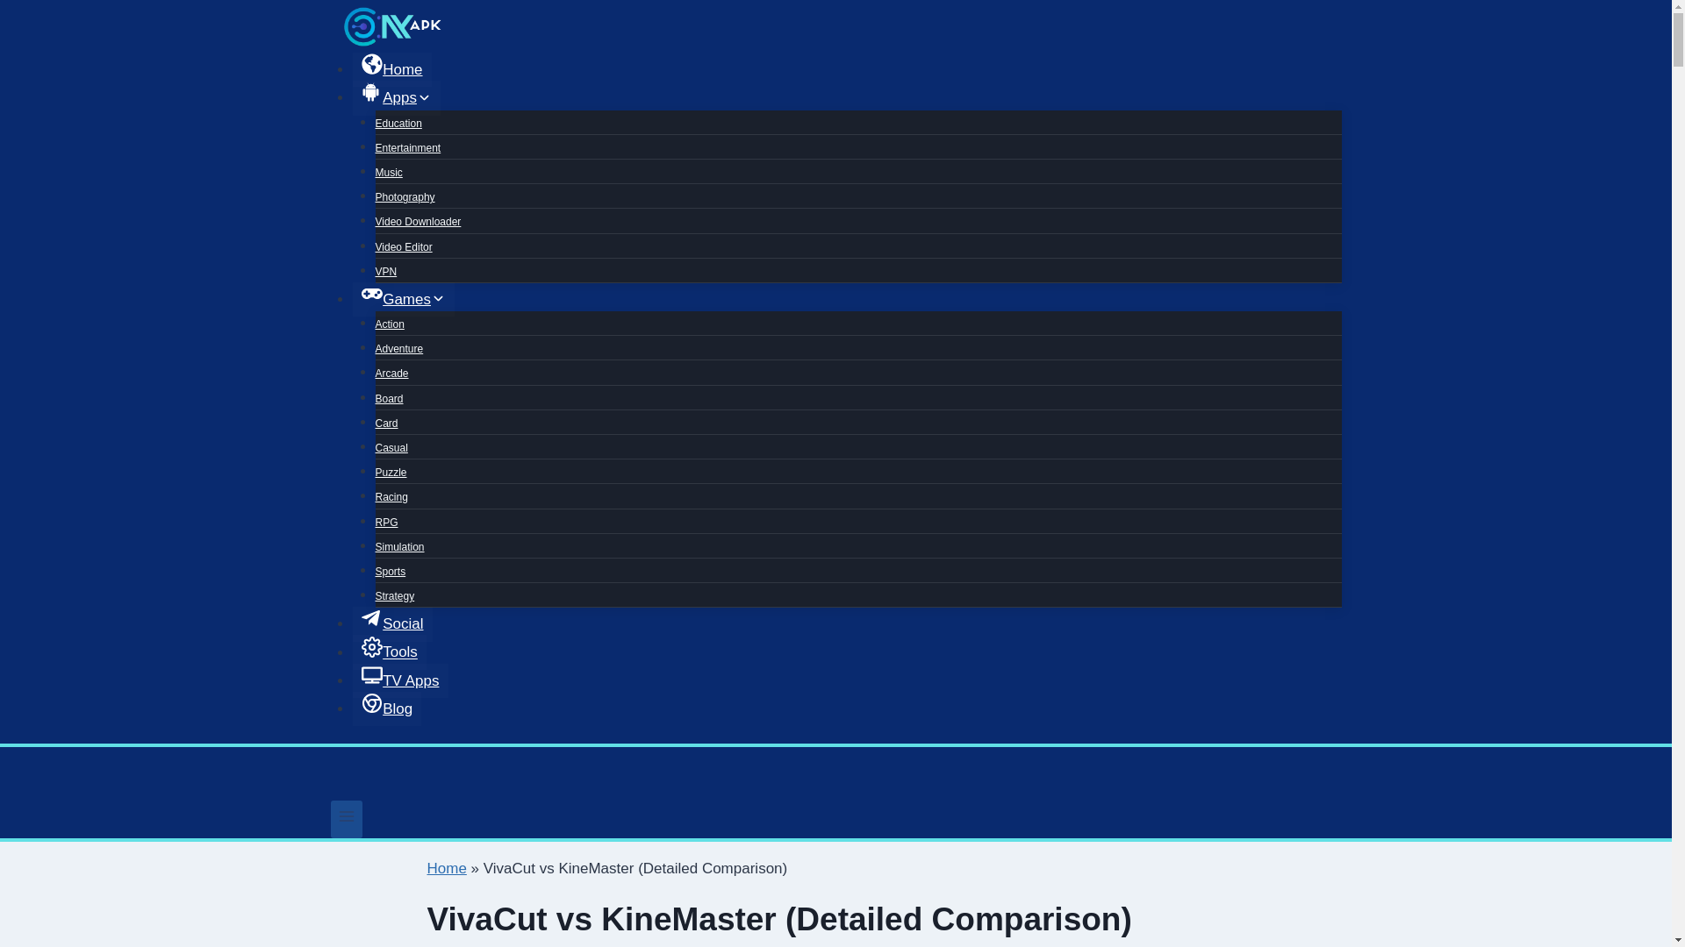  Describe the element at coordinates (391, 70) in the screenshot. I see `Home` at that location.